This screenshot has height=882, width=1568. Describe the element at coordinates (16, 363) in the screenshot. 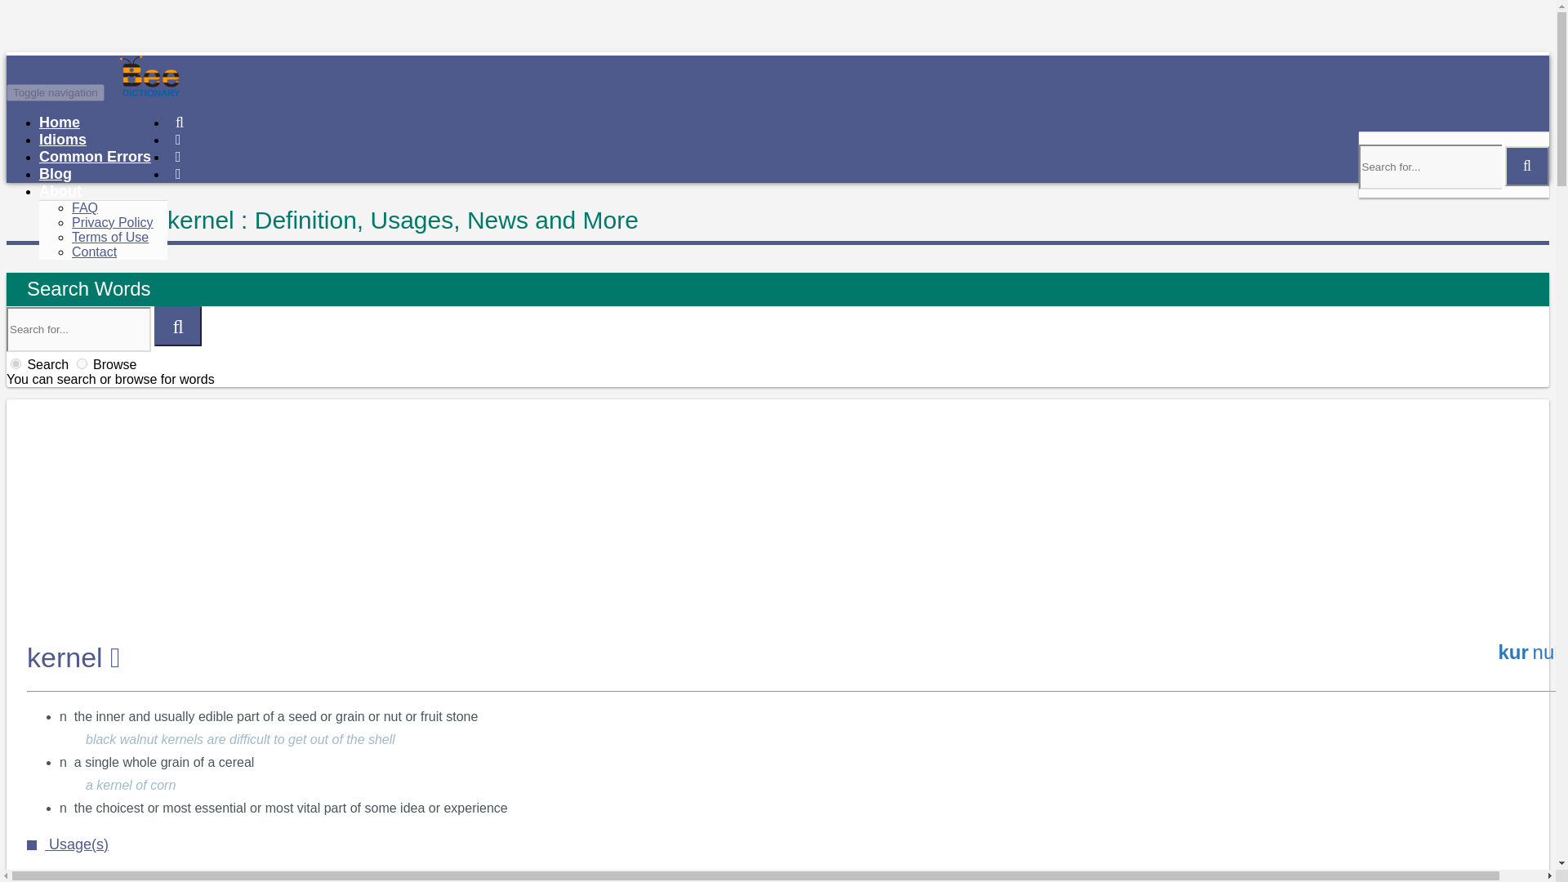

I see `search` at that location.